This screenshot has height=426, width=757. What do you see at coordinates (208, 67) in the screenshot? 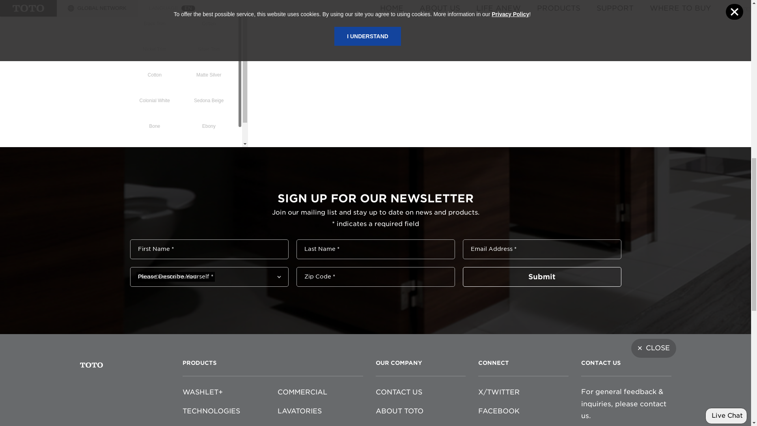
I see `Matte Silver` at bounding box center [208, 67].